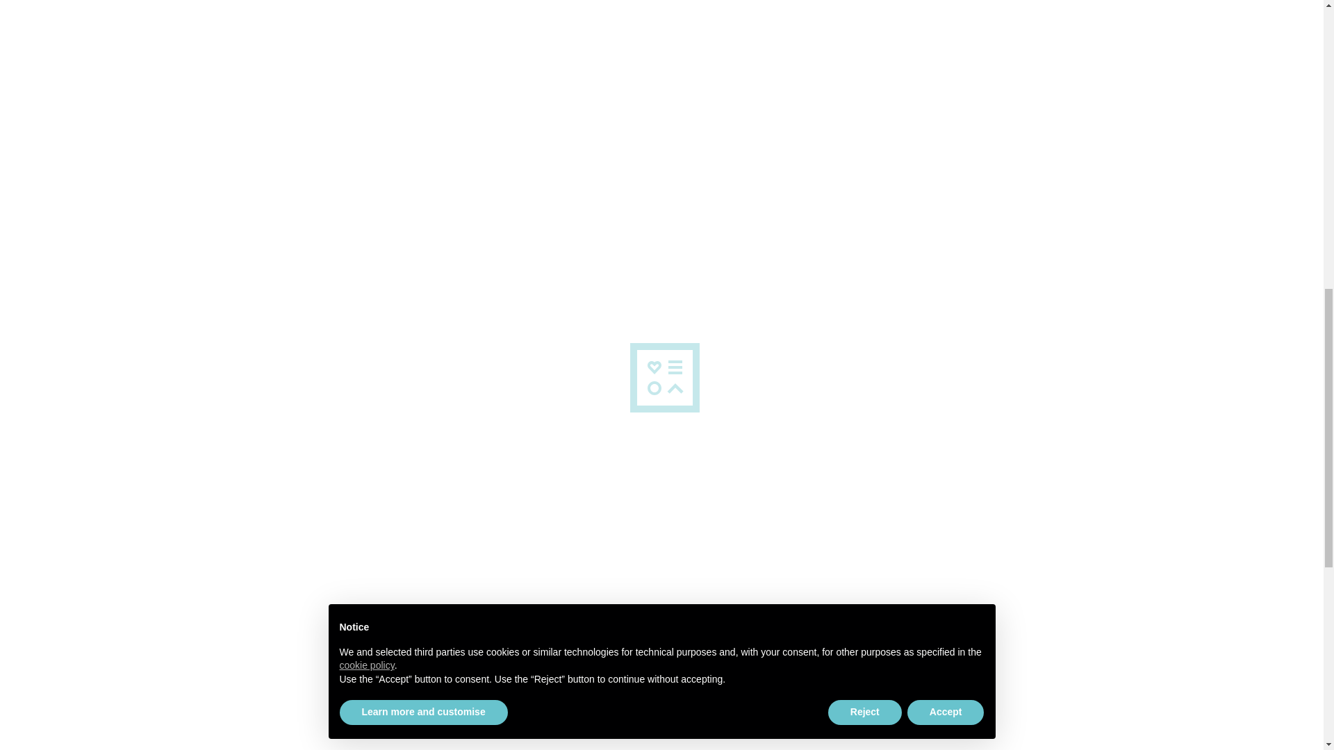  I want to click on DOWNLOAD PDF, so click(431, 653).